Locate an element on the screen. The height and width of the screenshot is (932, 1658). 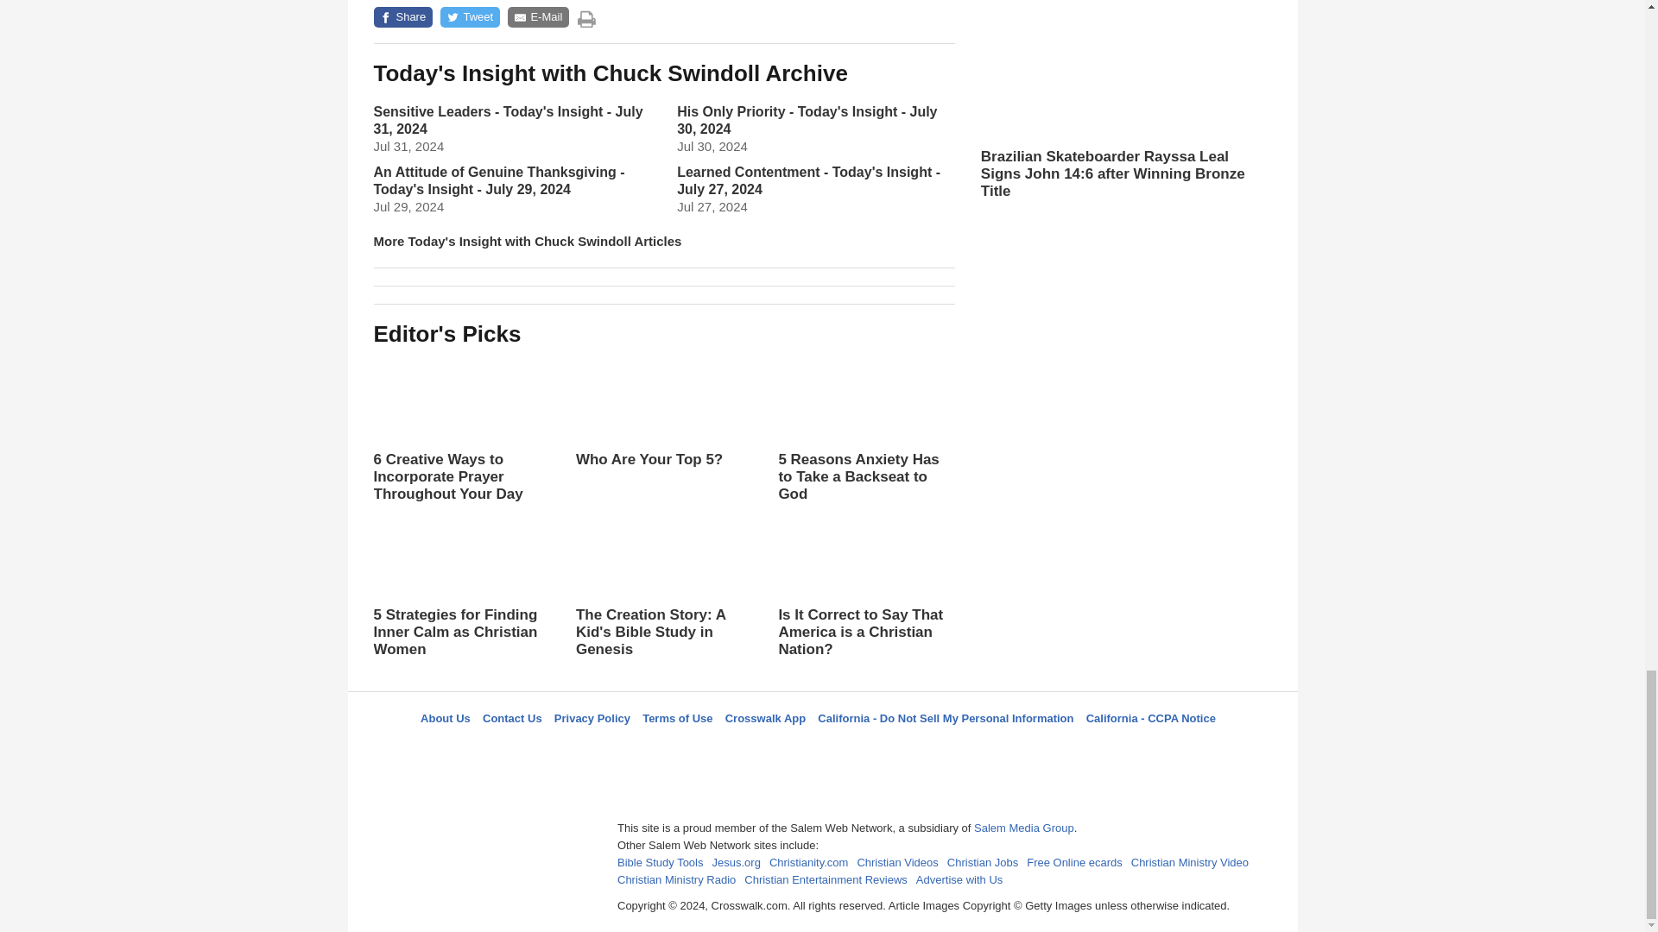
6 Creative Ways to Incorporate Prayer Throughout Your Day is located at coordinates (461, 429).